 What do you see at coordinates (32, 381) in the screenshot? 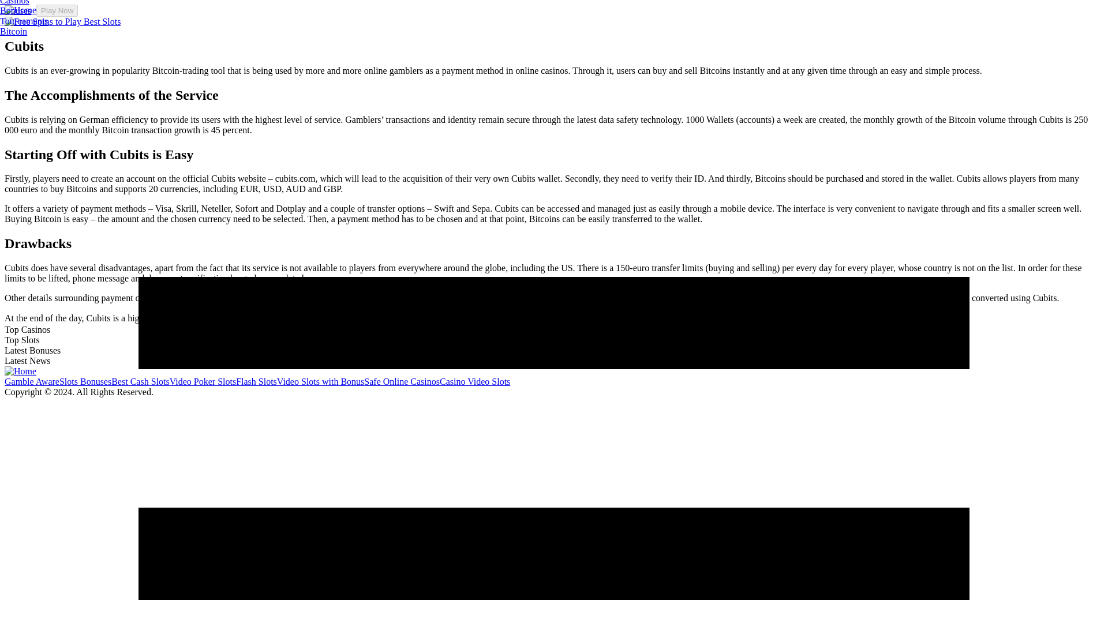
I see `Gamble Aware` at bounding box center [32, 381].